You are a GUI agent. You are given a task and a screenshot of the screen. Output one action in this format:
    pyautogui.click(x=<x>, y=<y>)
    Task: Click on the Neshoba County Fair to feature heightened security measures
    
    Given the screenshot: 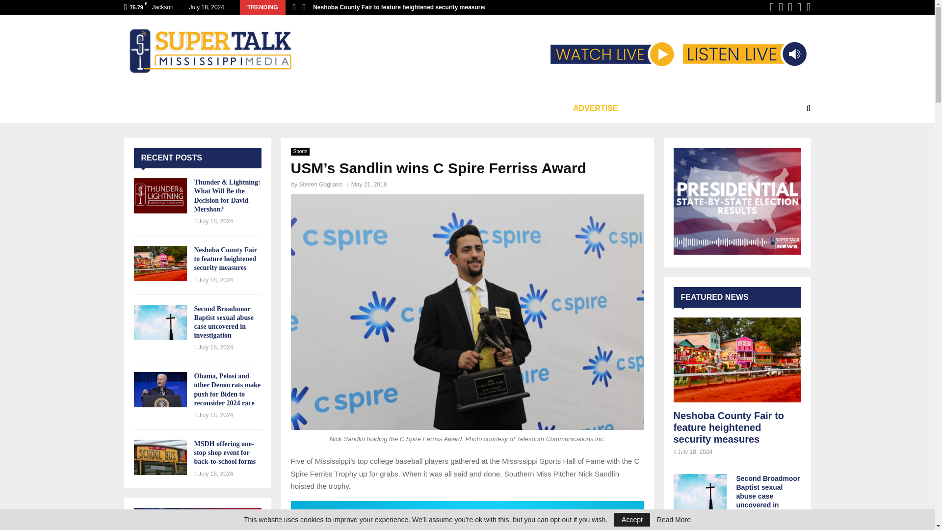 What is the action you would take?
    pyautogui.click(x=399, y=7)
    